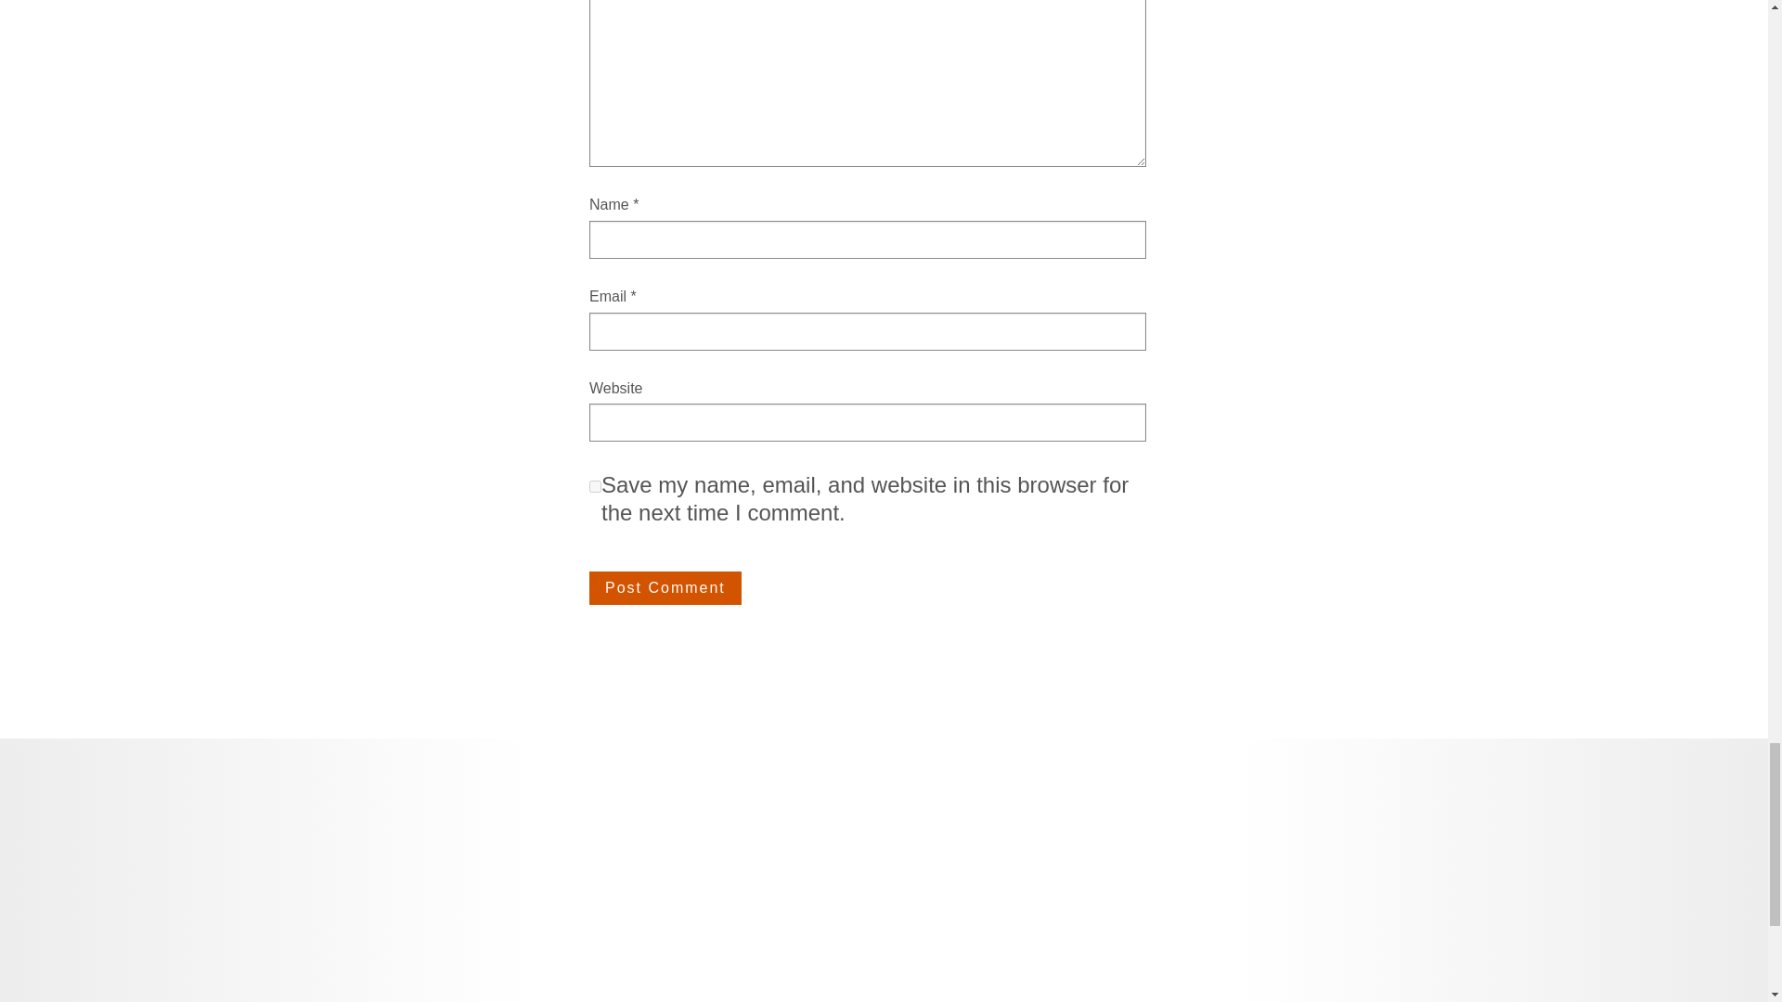 The image size is (1782, 1002). Describe the element at coordinates (665, 588) in the screenshot. I see `Post Comment` at that location.